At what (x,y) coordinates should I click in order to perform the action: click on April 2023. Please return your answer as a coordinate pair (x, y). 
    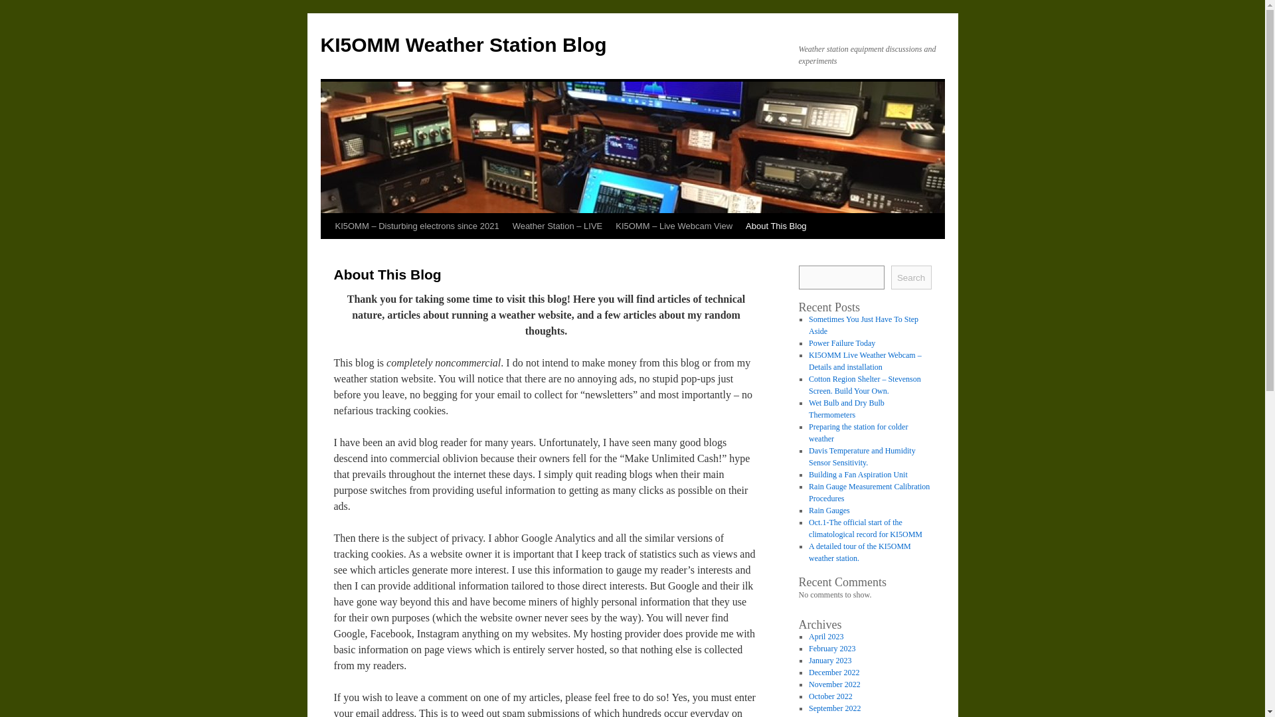
    Looking at the image, I should click on (825, 636).